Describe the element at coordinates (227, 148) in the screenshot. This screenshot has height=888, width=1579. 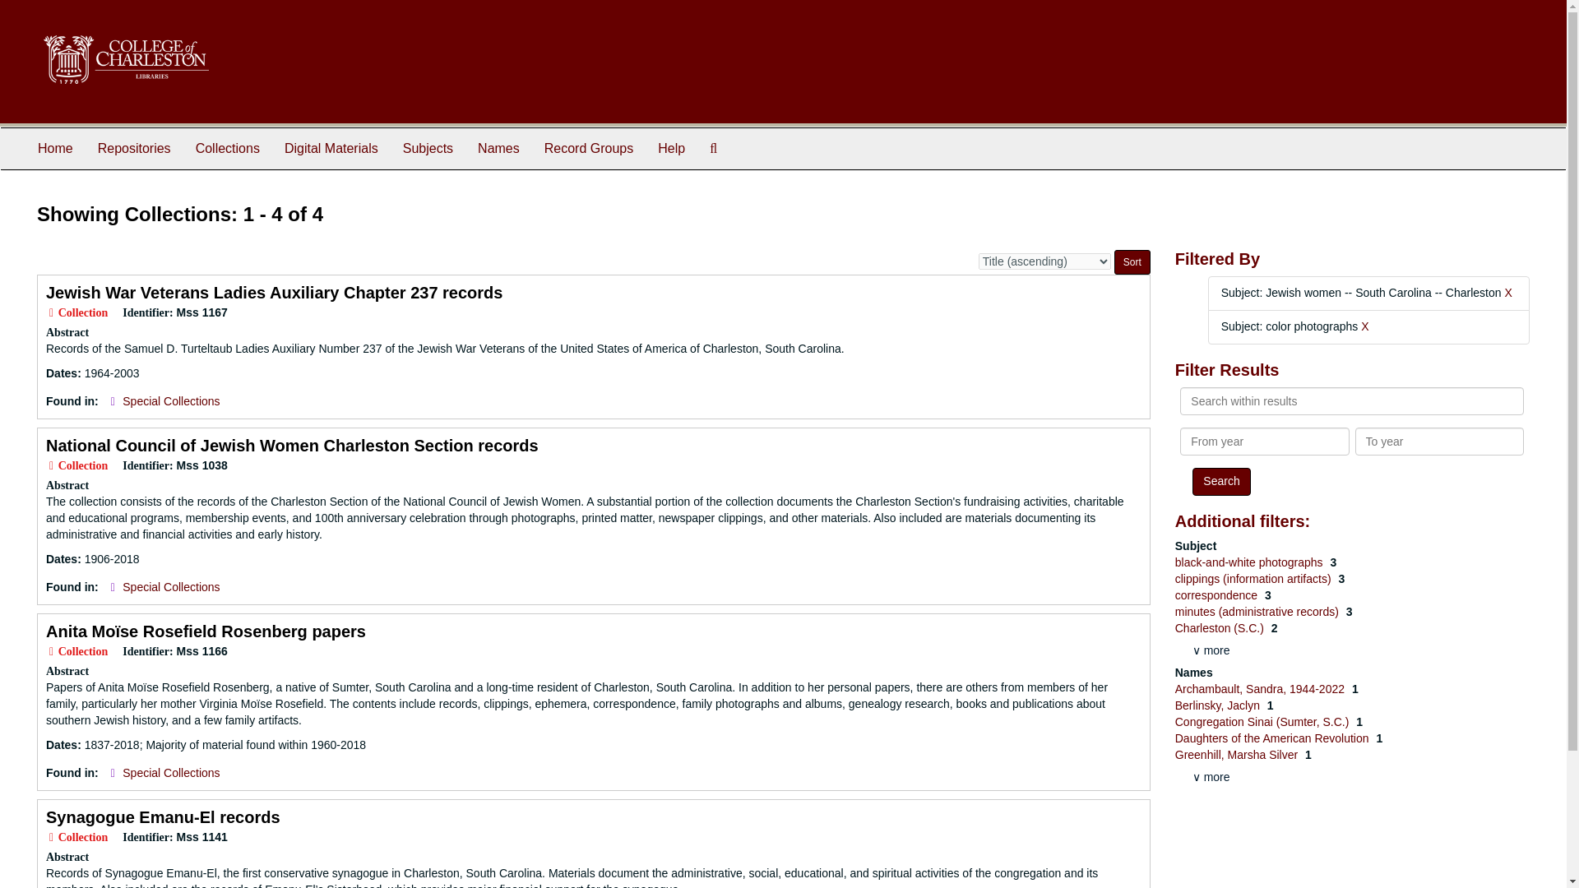
I see `Collections` at that location.